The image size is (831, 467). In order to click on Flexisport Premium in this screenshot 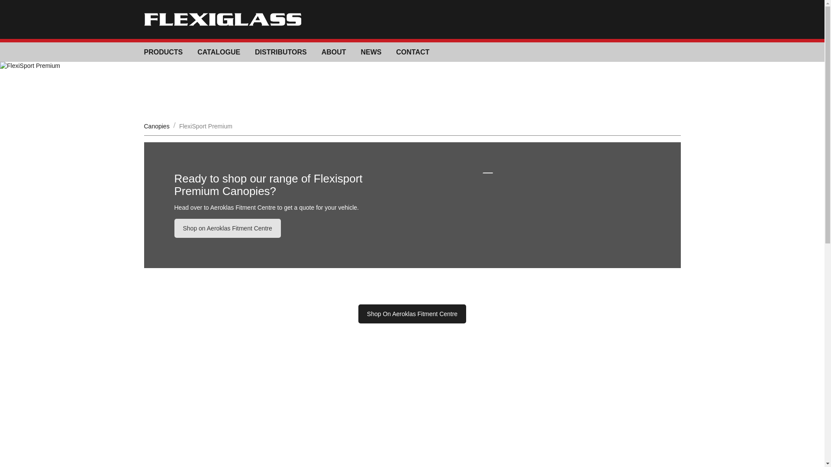, I will do `click(227, 228)`.